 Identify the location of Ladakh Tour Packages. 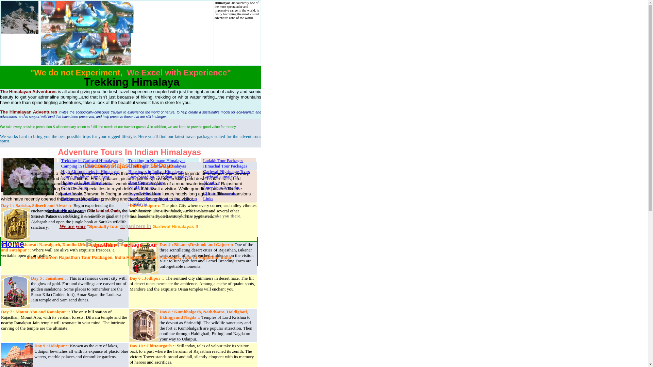
(223, 160).